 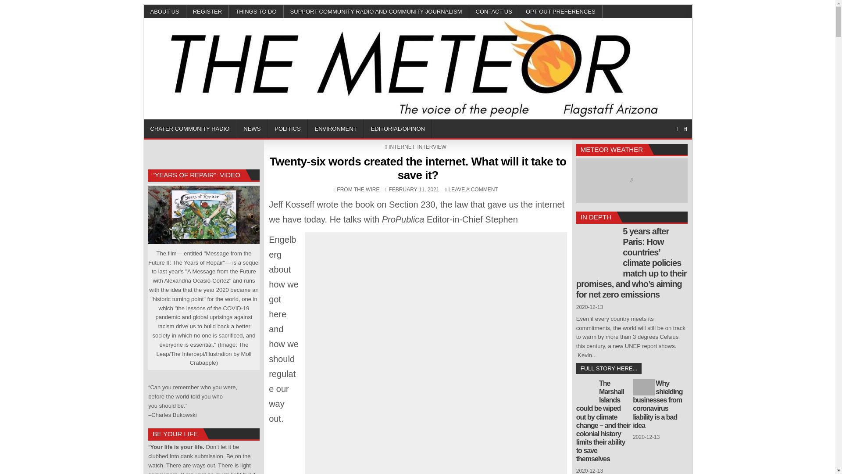 I want to click on OPT-OUT PREFERENCES, so click(x=561, y=11).